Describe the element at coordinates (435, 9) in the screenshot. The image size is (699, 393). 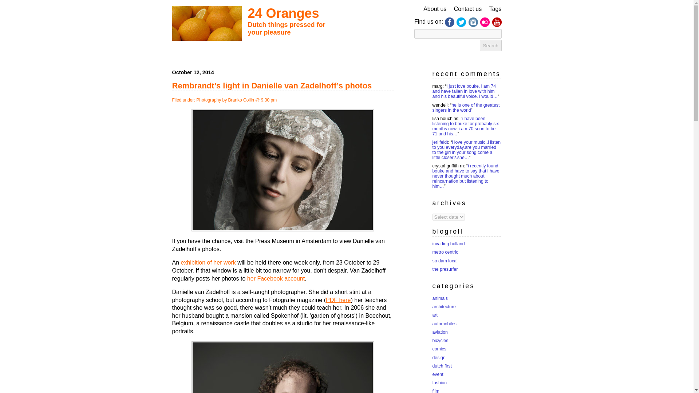
I see `About us` at that location.